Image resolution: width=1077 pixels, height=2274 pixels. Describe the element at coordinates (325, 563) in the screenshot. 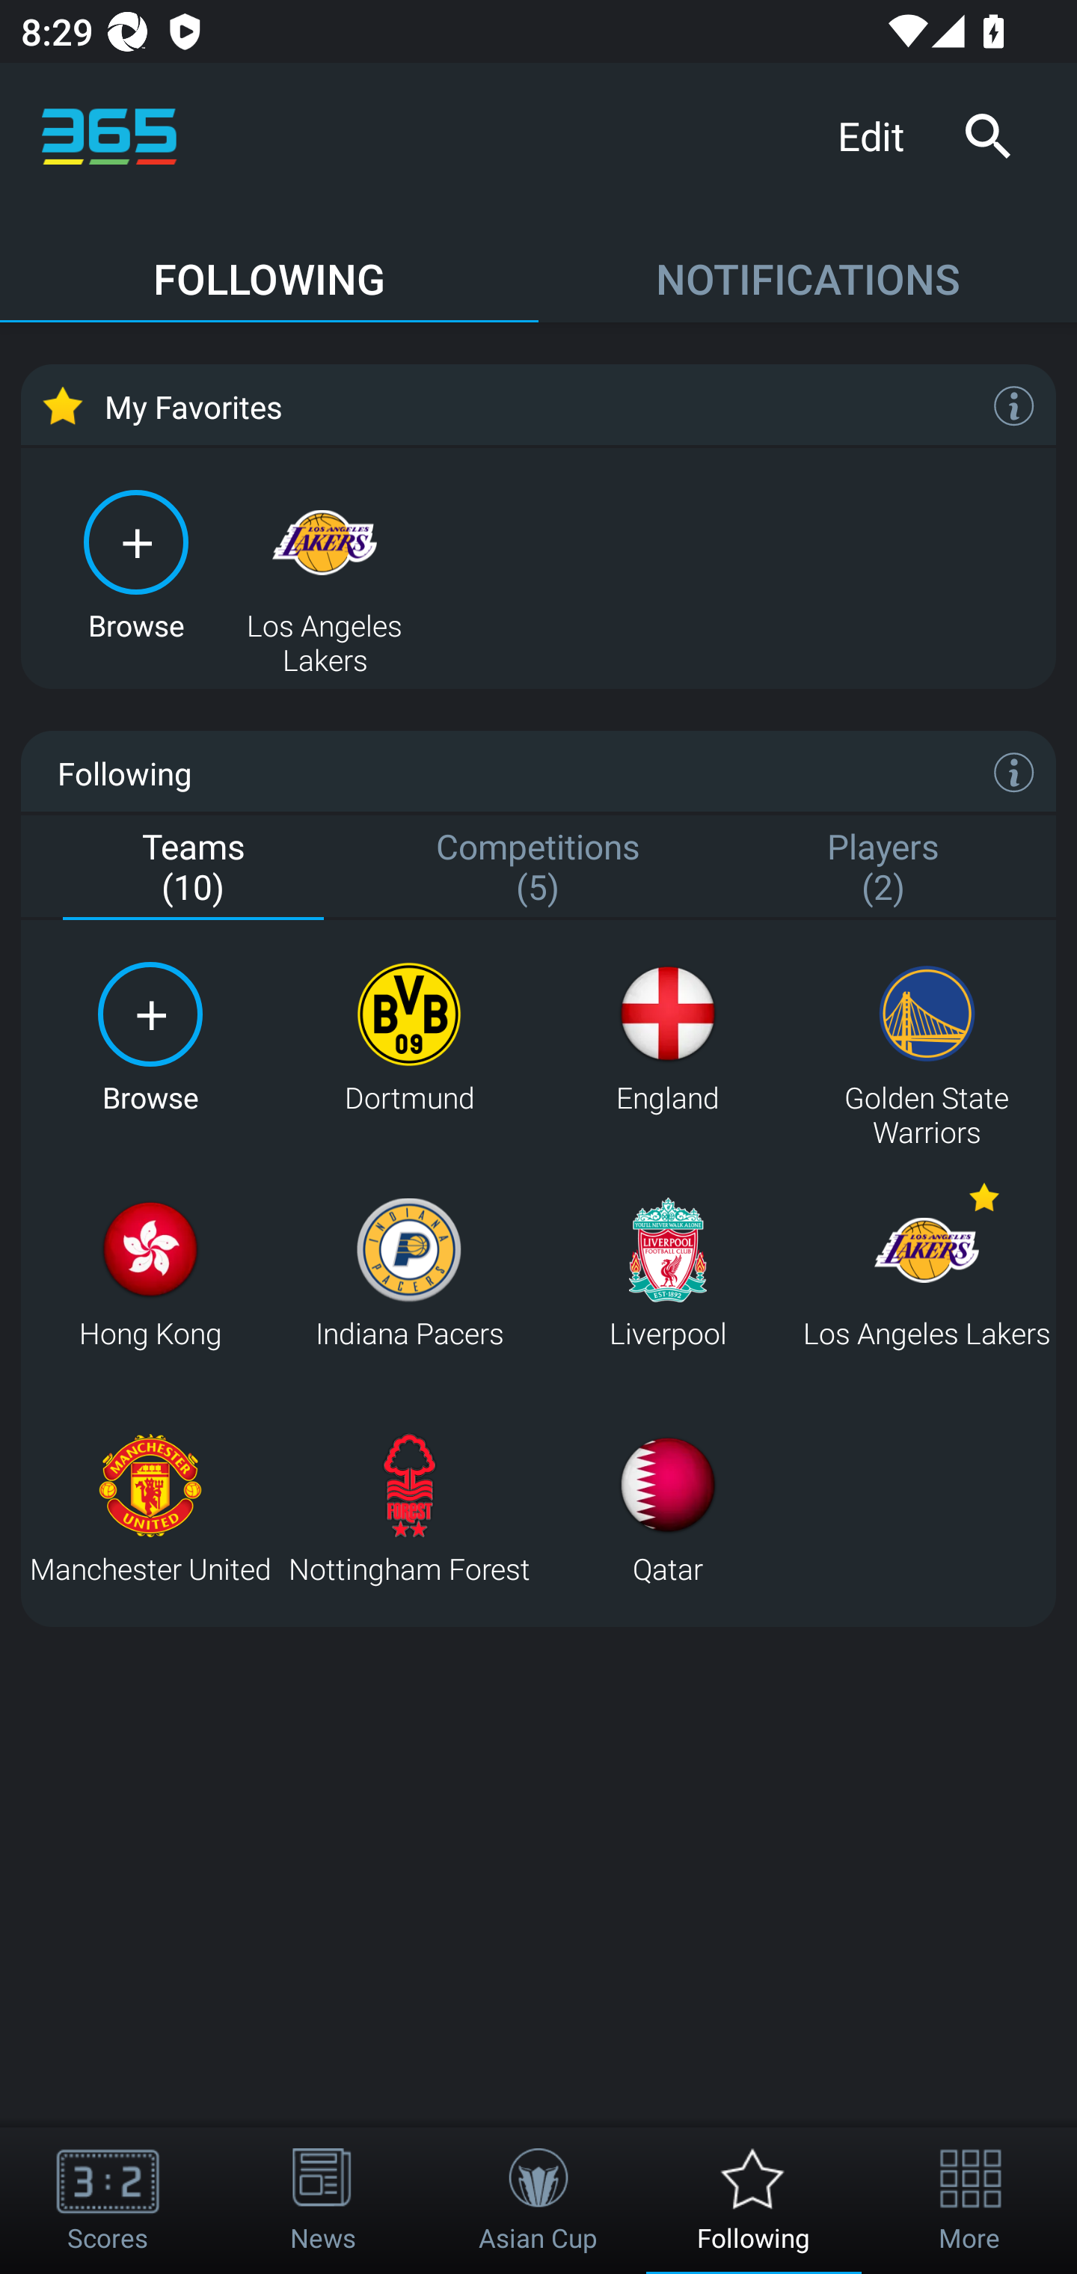

I see `Los Angeles Lakers` at that location.